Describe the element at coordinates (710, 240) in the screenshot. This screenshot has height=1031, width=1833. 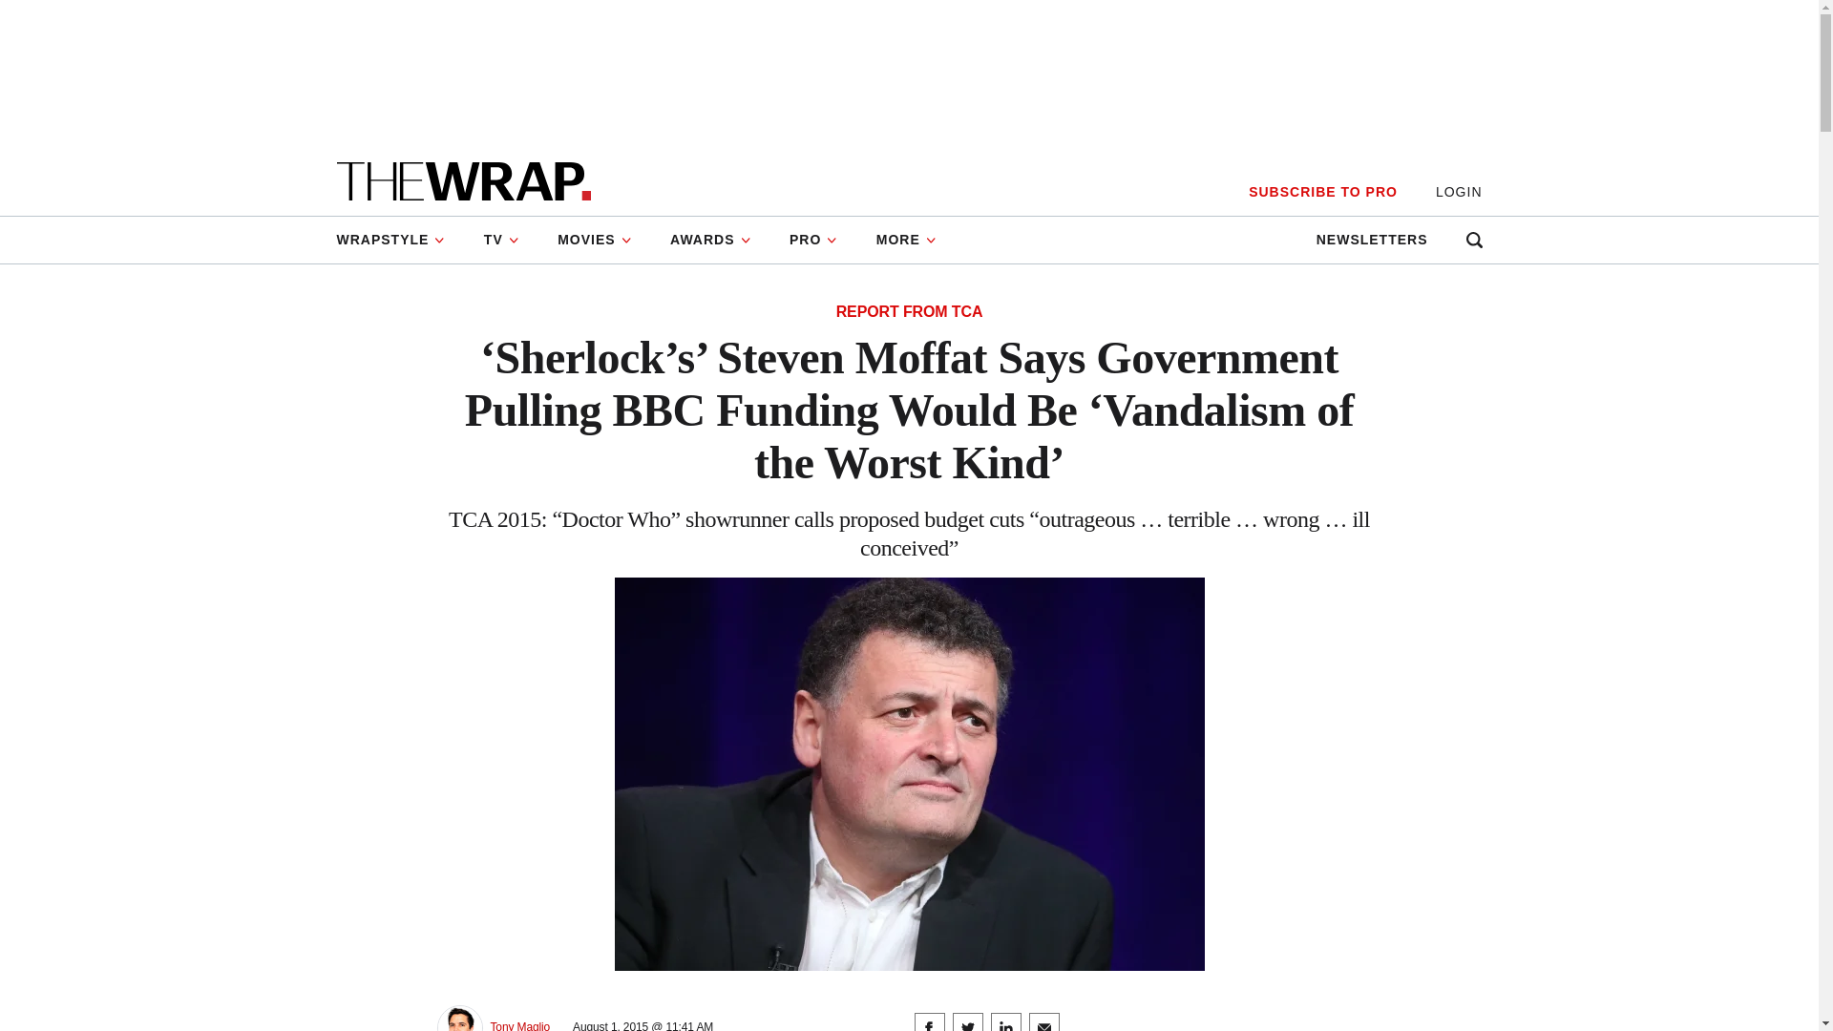
I see `AWARDS` at that location.